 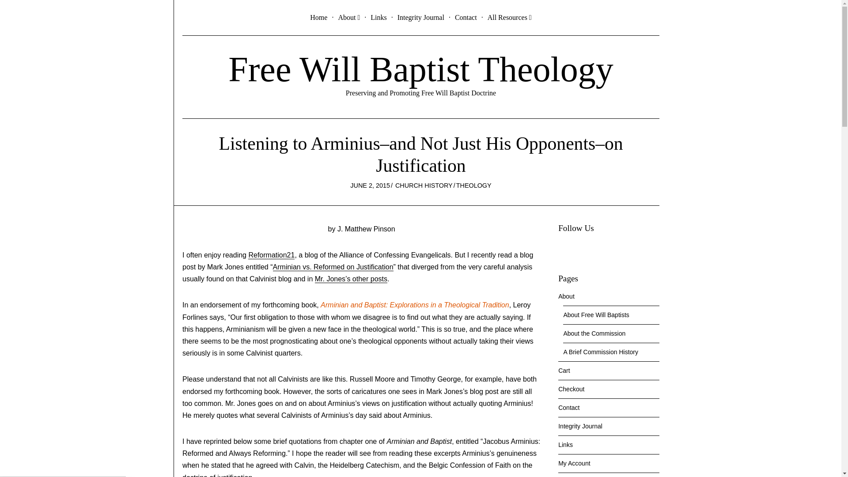 What do you see at coordinates (379, 17) in the screenshot?
I see `Links` at bounding box center [379, 17].